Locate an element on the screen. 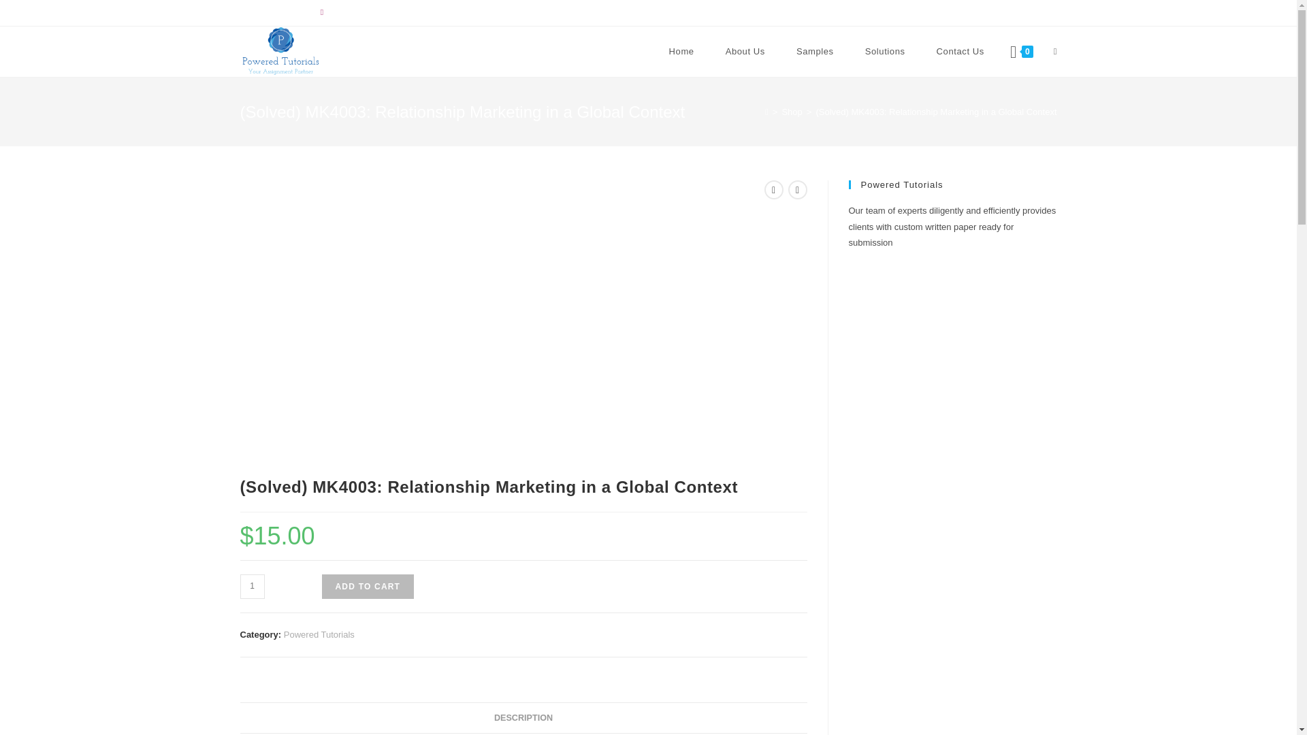  Contact Us is located at coordinates (960, 52).